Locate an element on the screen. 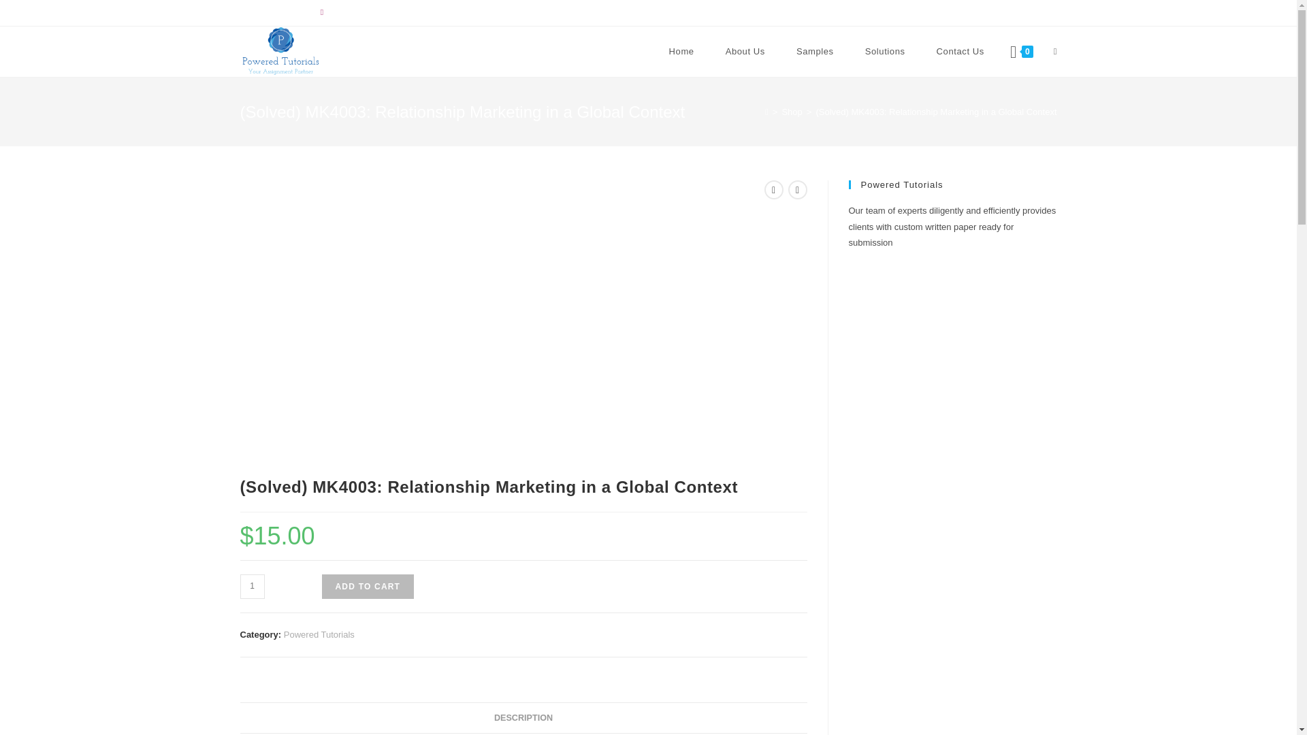  Contact Us is located at coordinates (960, 52).